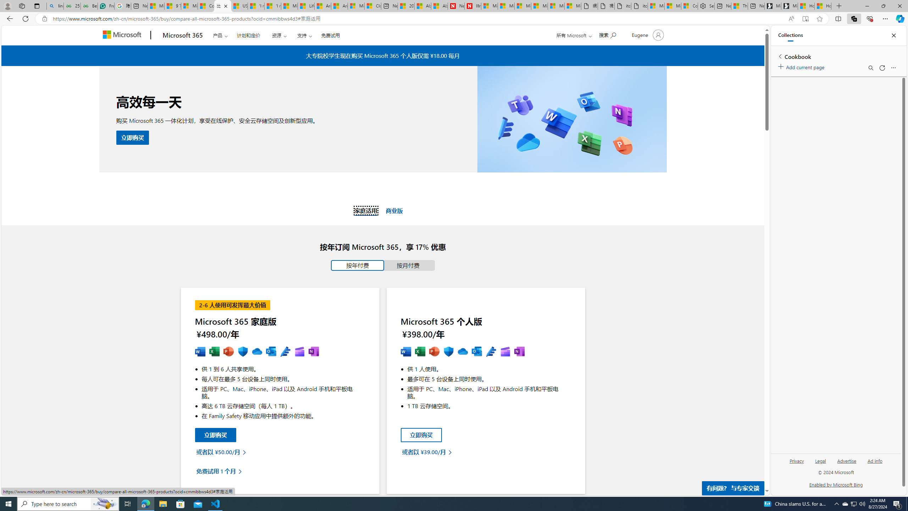 The image size is (908, 511). Describe the element at coordinates (106, 6) in the screenshot. I see `Free AI Writing Assistance for Students | Grammarly` at that location.